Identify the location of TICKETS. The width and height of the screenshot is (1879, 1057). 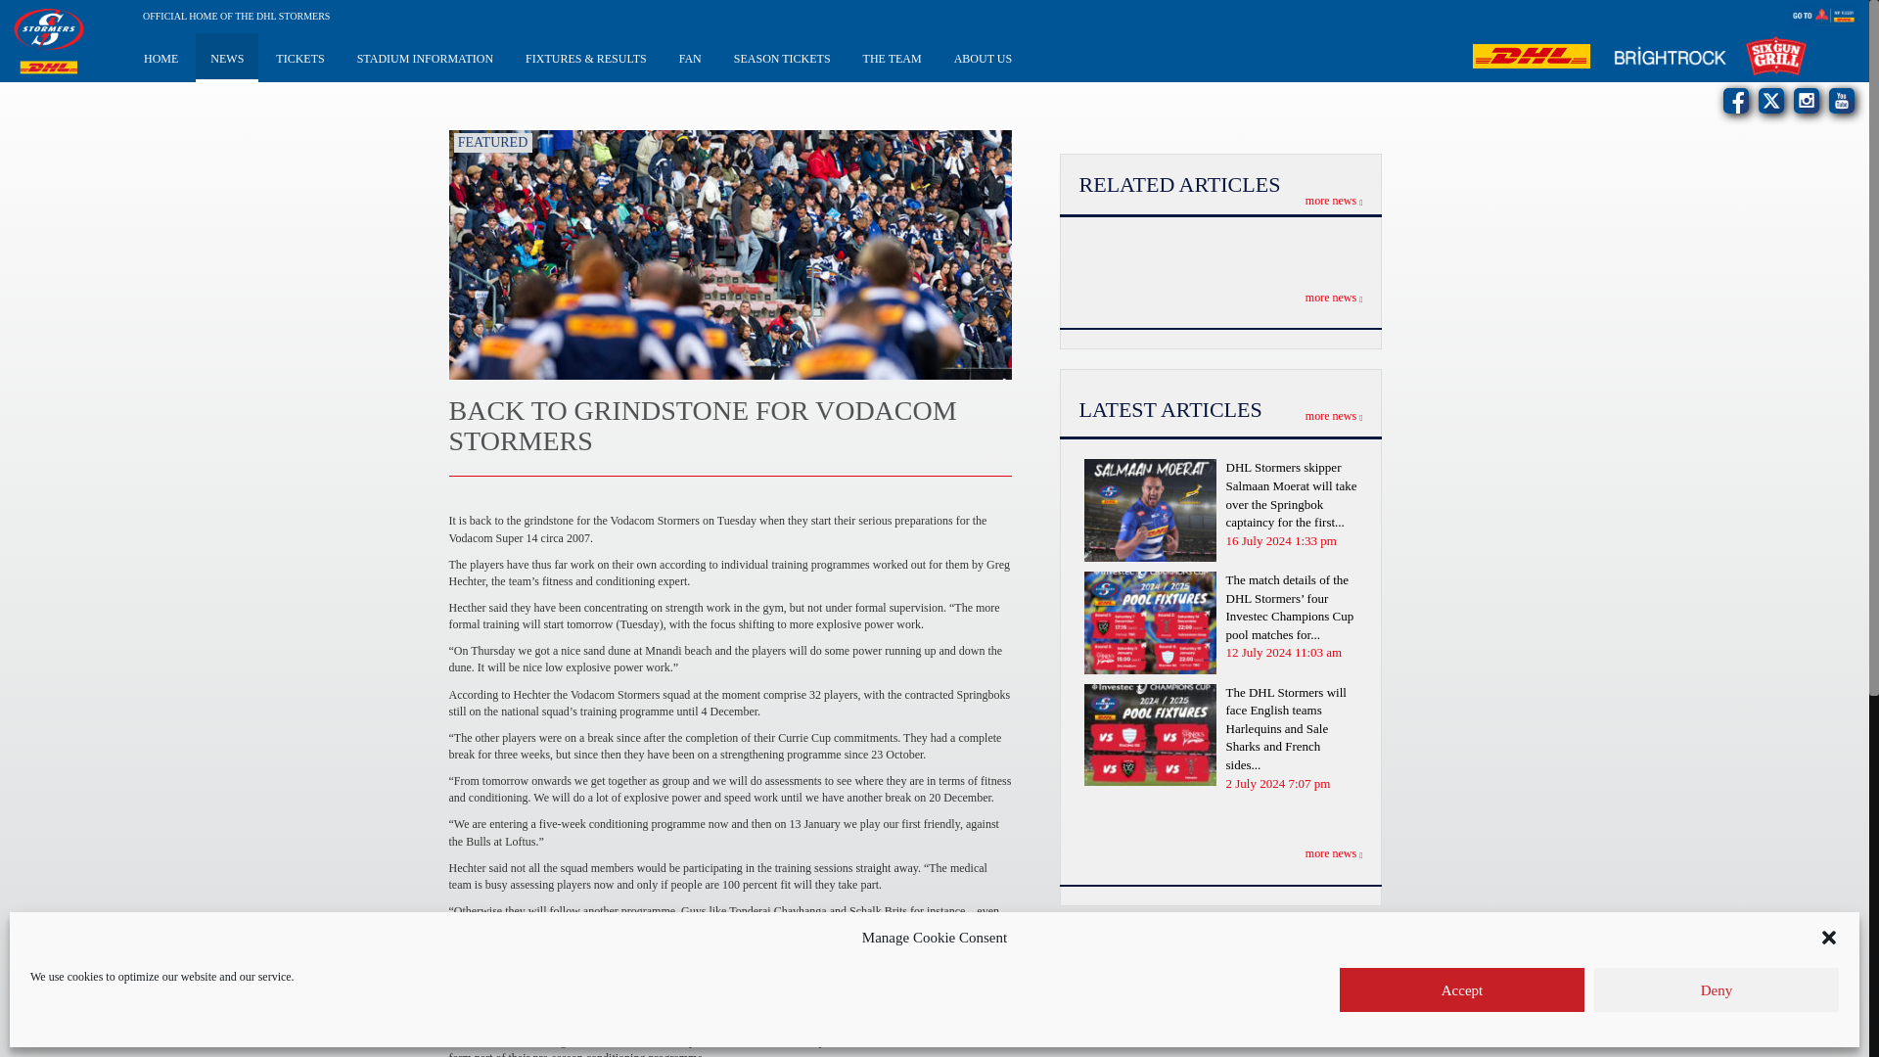
(299, 57).